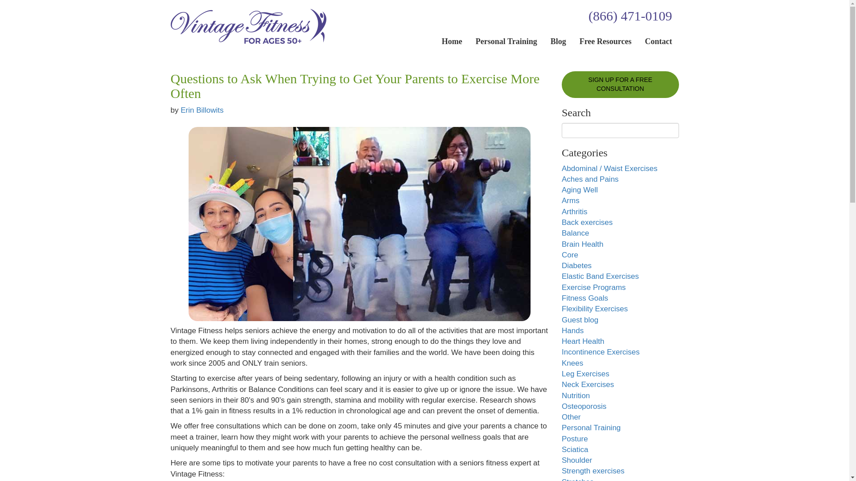  Describe the element at coordinates (580, 190) in the screenshot. I see `Aging Well` at that location.